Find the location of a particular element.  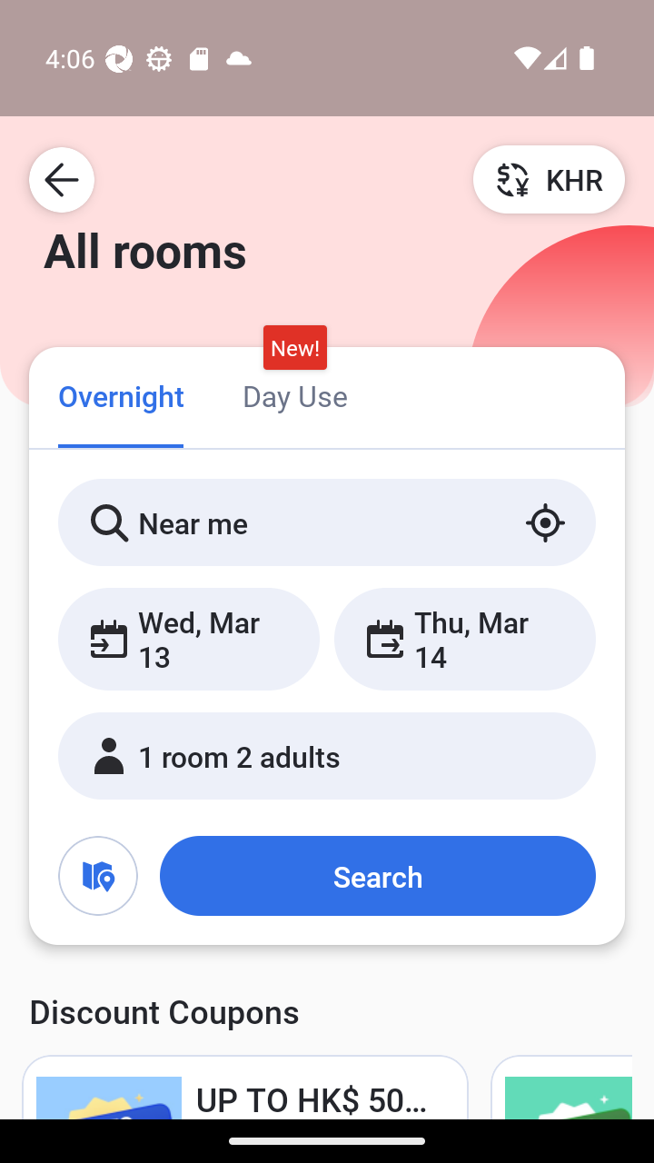

1 room 2 adults is located at coordinates (327, 756).